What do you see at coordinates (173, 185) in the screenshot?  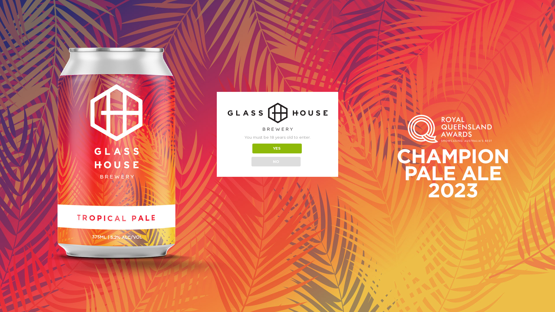 I see `Follow on Instagram` at bounding box center [173, 185].